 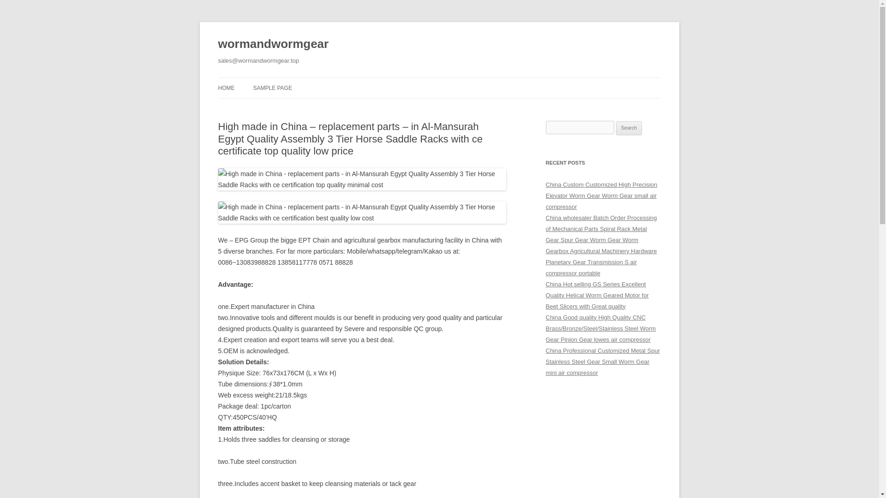 I want to click on SAMPLE PAGE, so click(x=272, y=88).